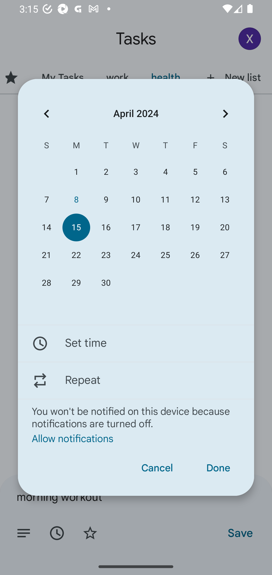 Image resolution: width=272 pixels, height=575 pixels. What do you see at coordinates (165, 172) in the screenshot?
I see `4 04 April 2024` at bounding box center [165, 172].